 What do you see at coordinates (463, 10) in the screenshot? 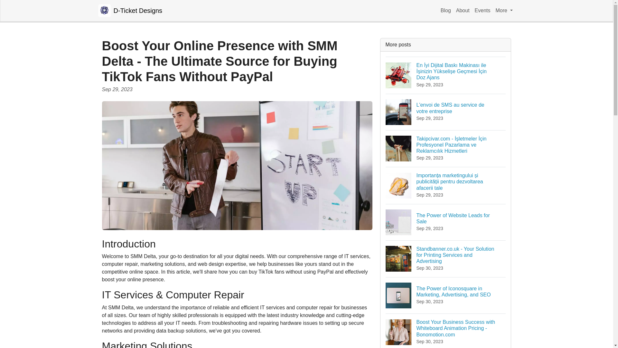
I see `Blog` at bounding box center [463, 10].